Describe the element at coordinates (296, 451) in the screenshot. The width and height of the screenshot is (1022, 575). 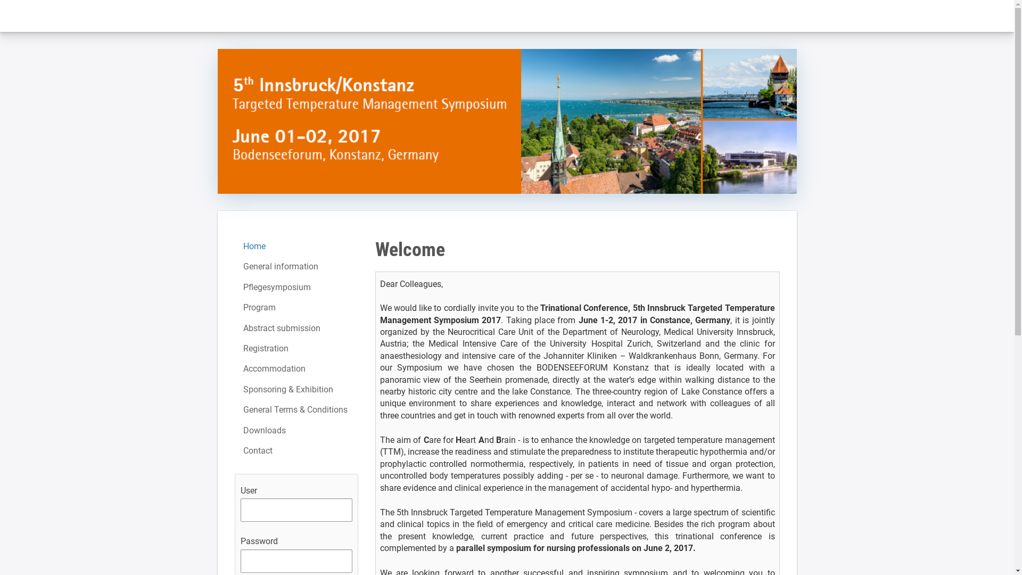
I see `Contact` at that location.